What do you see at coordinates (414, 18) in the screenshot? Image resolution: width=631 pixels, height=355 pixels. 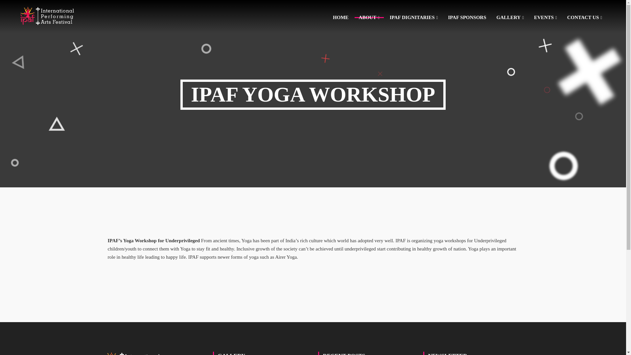 I see `IPAF DIGNITARIES` at bounding box center [414, 18].